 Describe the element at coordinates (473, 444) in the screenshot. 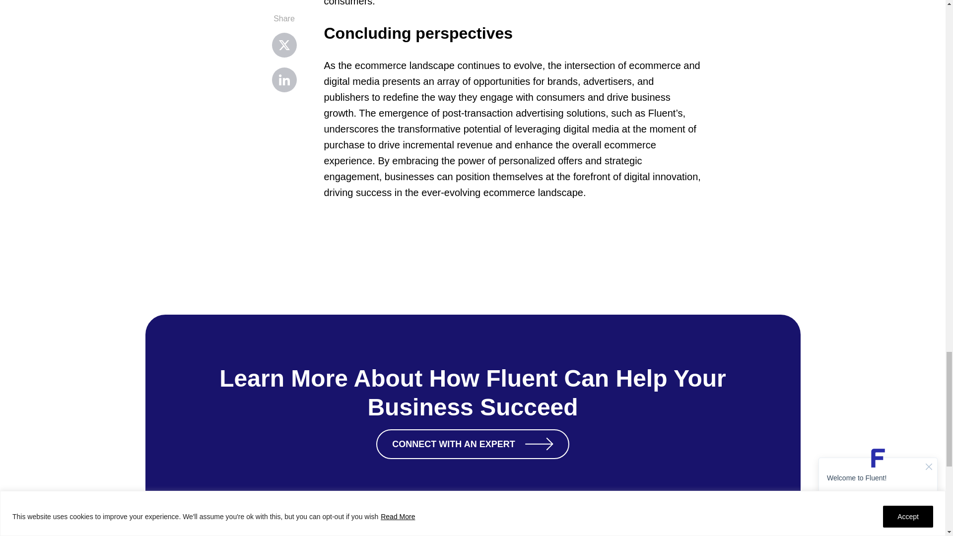

I see `CONNECT WITH AN EXPERT` at that location.